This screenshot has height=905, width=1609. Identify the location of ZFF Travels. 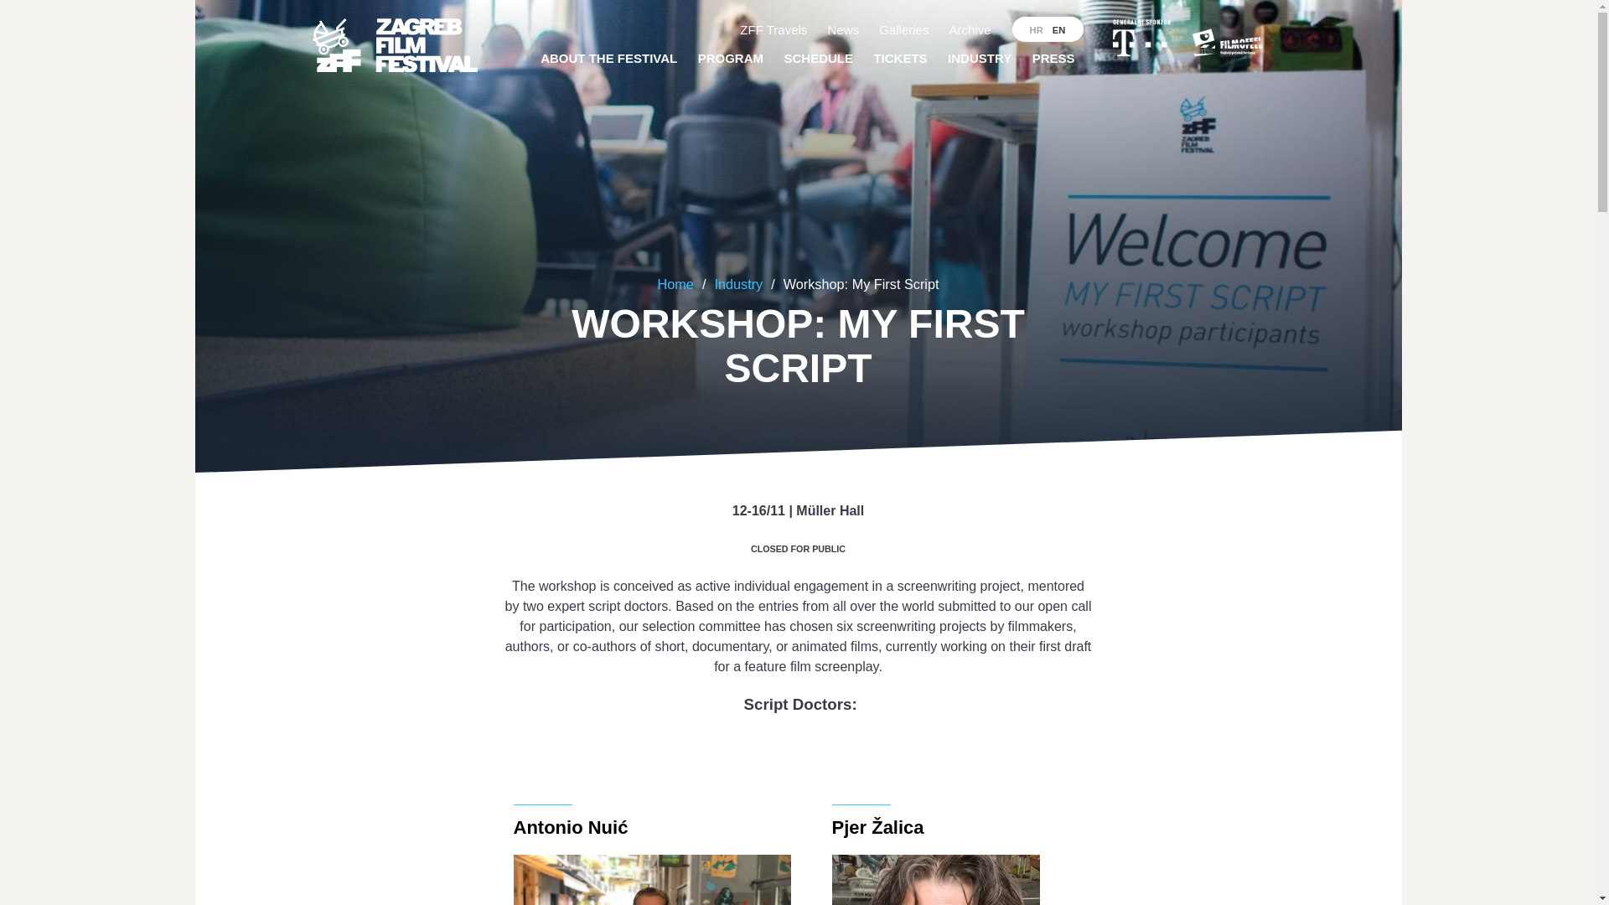
(773, 29).